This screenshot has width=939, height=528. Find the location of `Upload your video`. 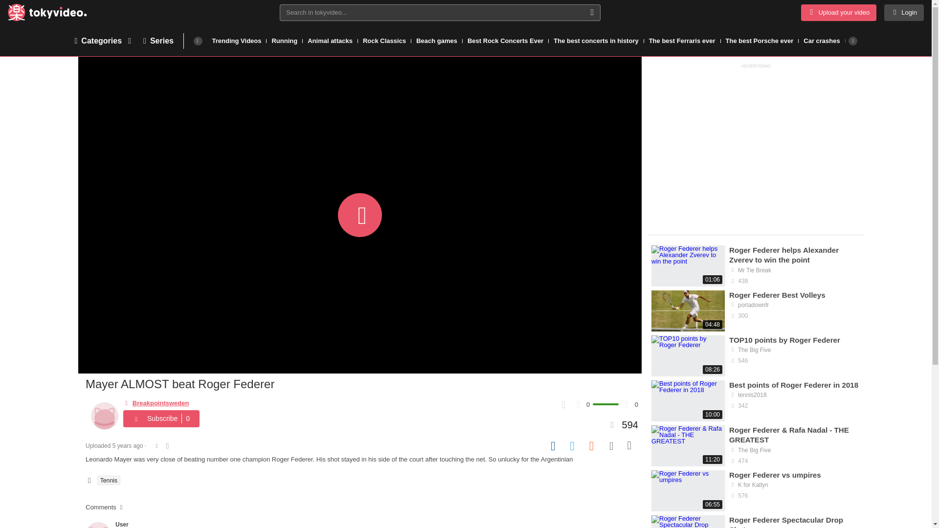

Upload your video is located at coordinates (838, 13).